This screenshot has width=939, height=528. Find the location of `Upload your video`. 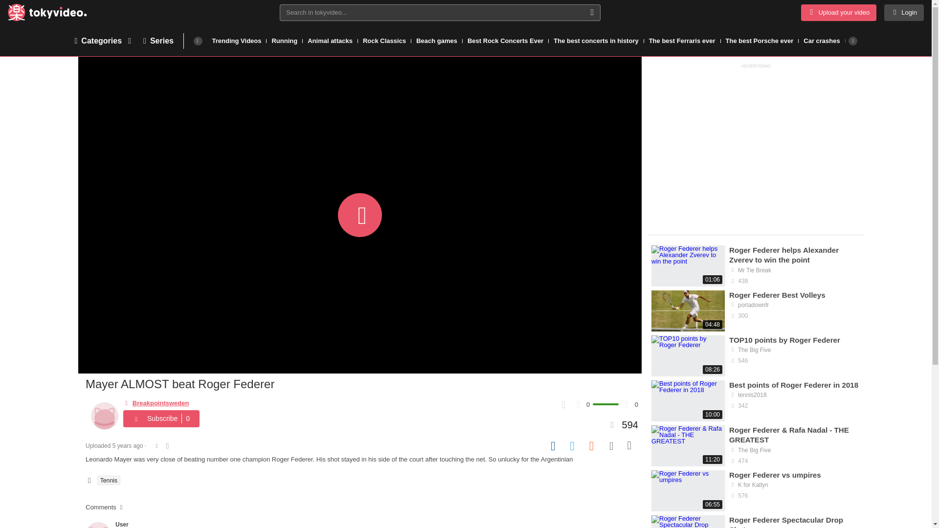

Upload your video is located at coordinates (838, 13).